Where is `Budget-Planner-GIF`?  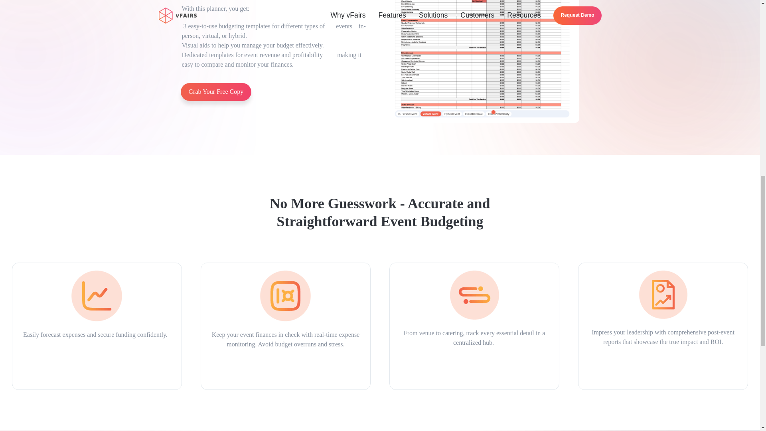
Budget-Planner-GIF is located at coordinates (482, 61).